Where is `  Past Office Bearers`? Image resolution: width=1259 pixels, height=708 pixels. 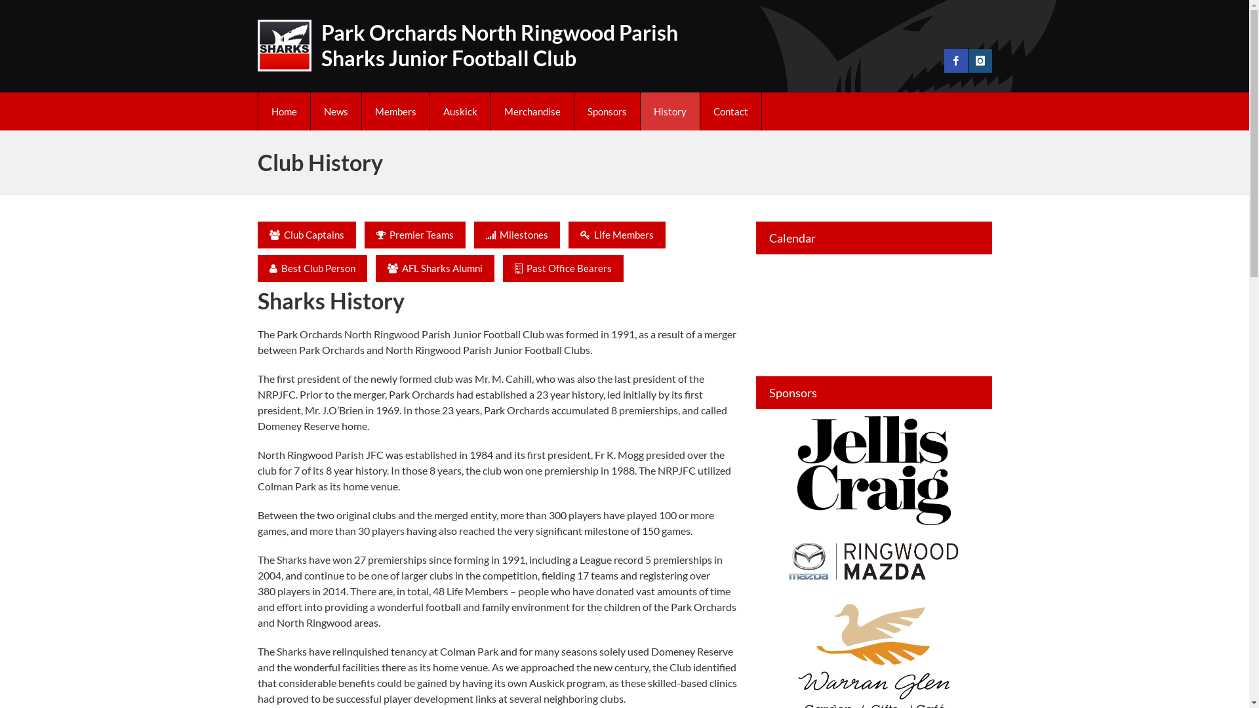
  Past Office Bearers is located at coordinates (563, 269).